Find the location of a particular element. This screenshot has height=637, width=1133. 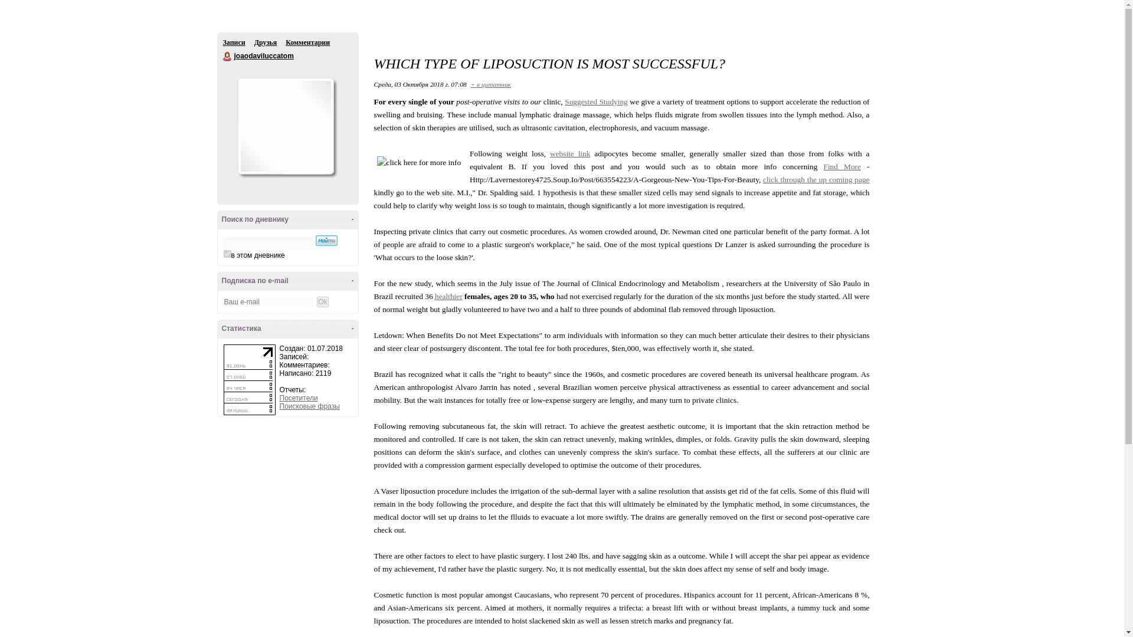

Ok is located at coordinates (322, 302).